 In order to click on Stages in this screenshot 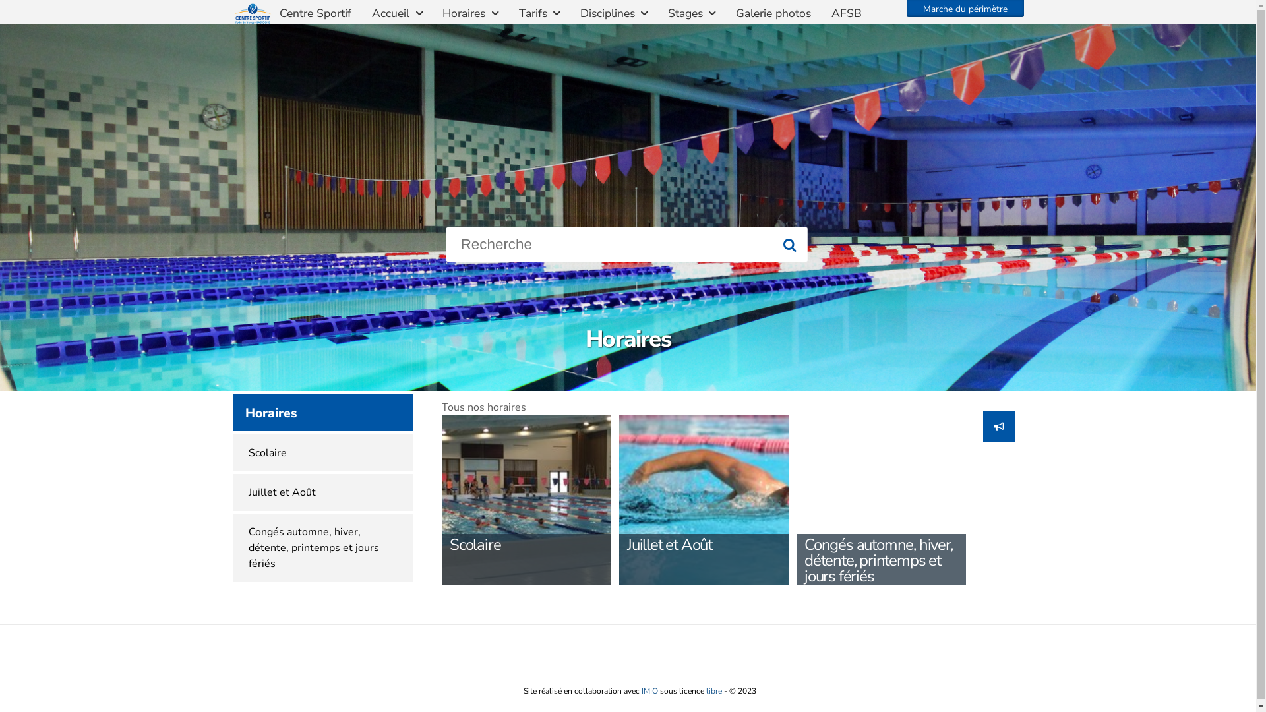, I will do `click(694, 13)`.